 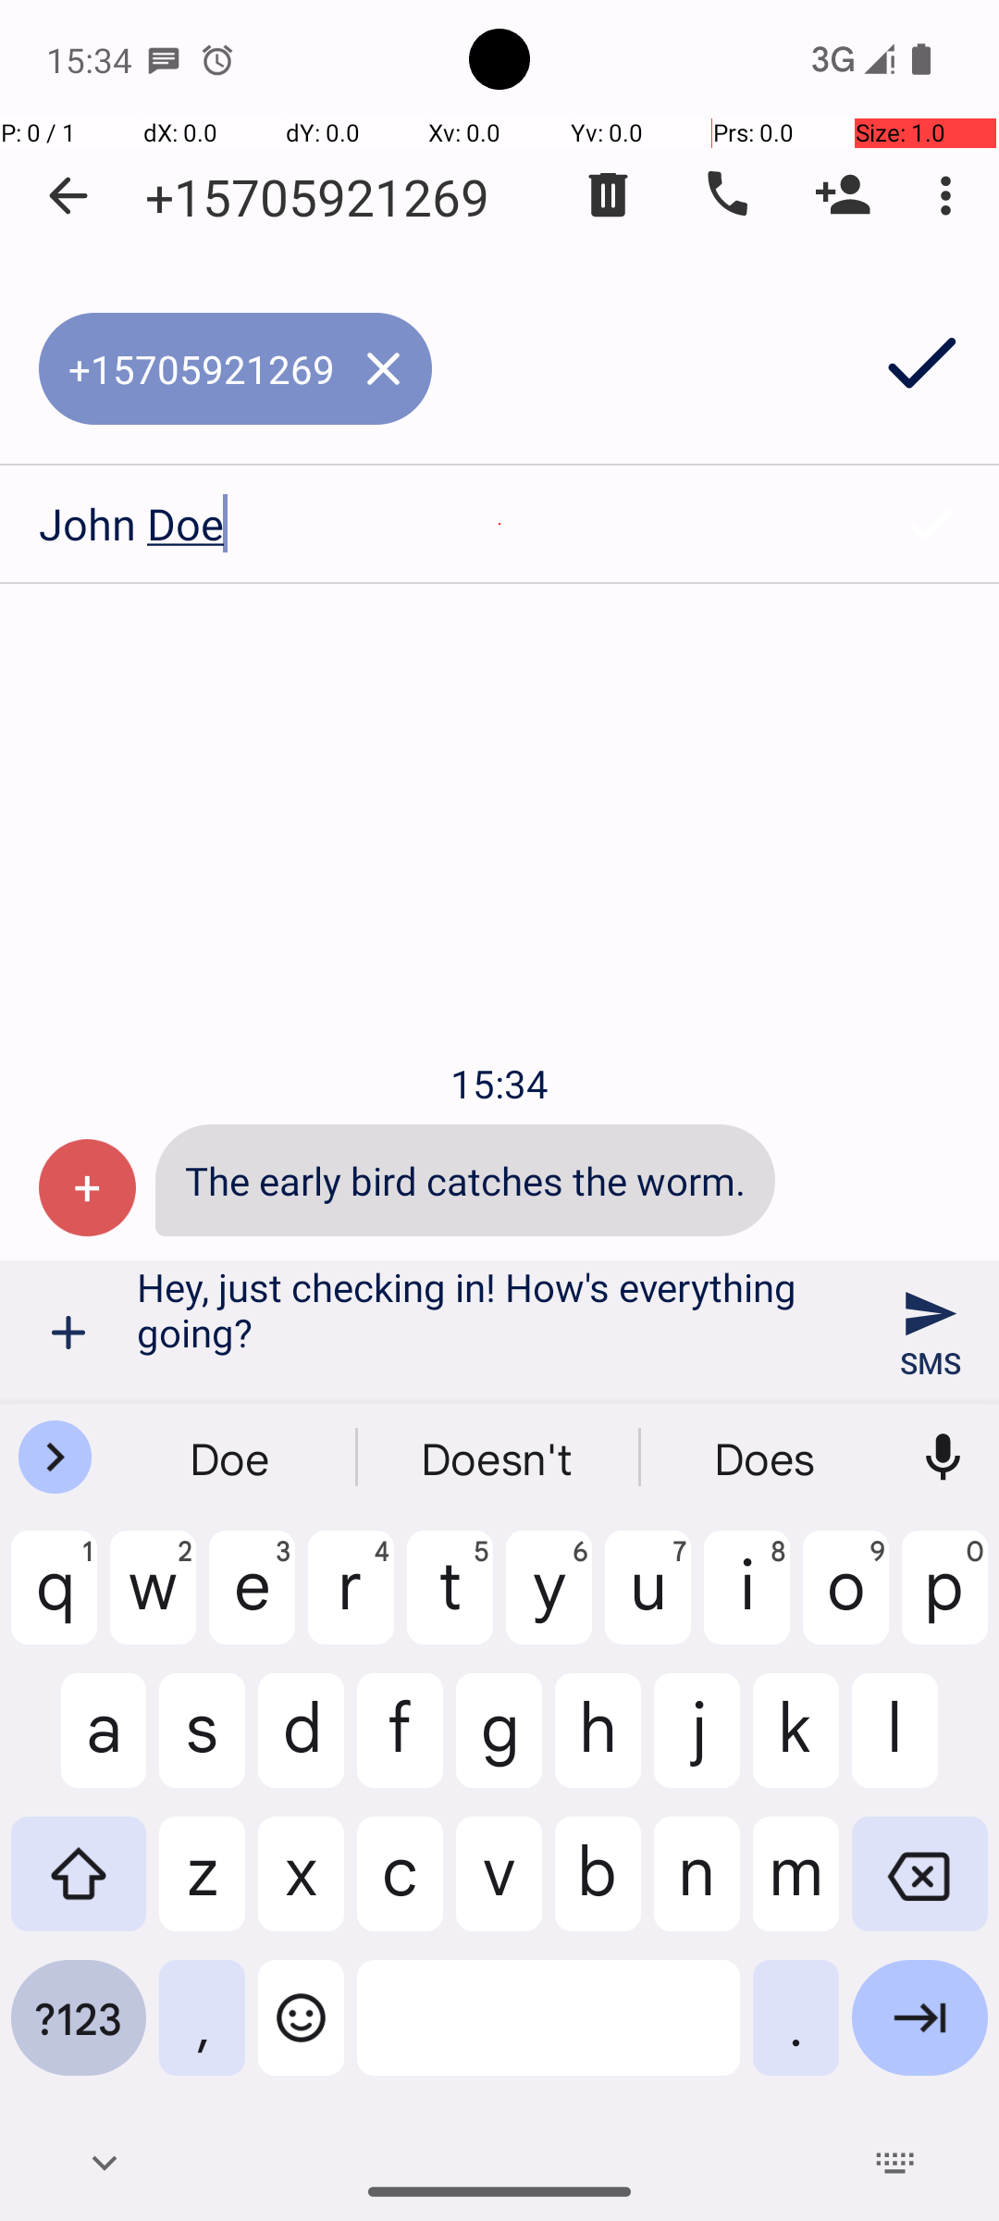 I want to click on The early bird catches the worm., so click(x=465, y=1181).